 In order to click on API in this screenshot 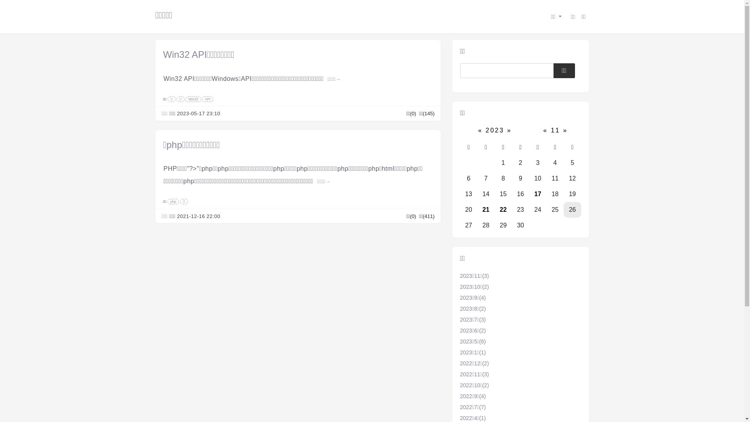, I will do `click(208, 99)`.